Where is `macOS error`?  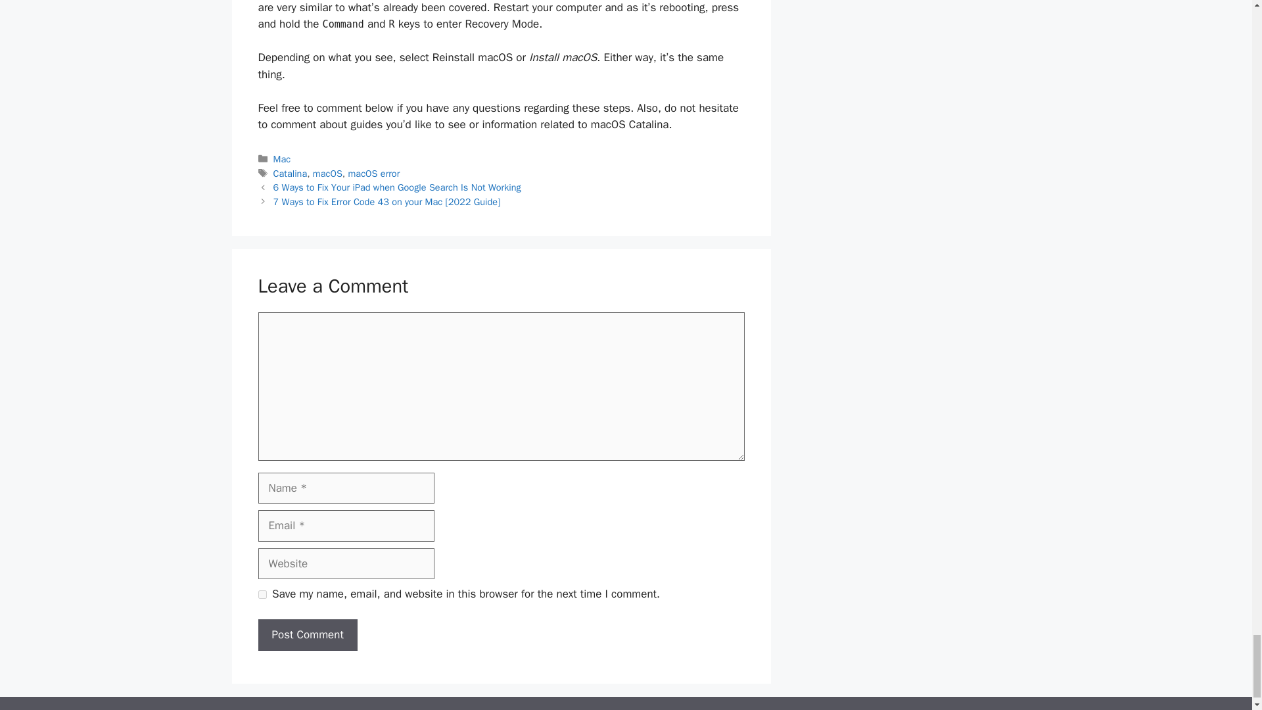
macOS error is located at coordinates (373, 172).